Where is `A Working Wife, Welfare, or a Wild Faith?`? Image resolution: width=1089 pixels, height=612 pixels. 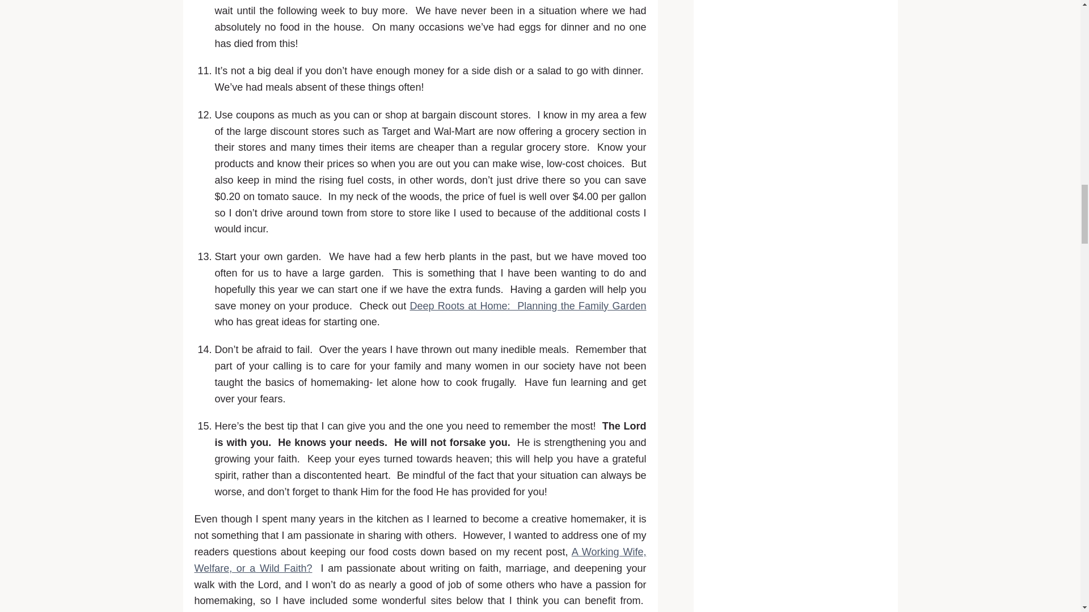 A Working Wife, Welfare, or a Wild Faith? is located at coordinates (420, 560).